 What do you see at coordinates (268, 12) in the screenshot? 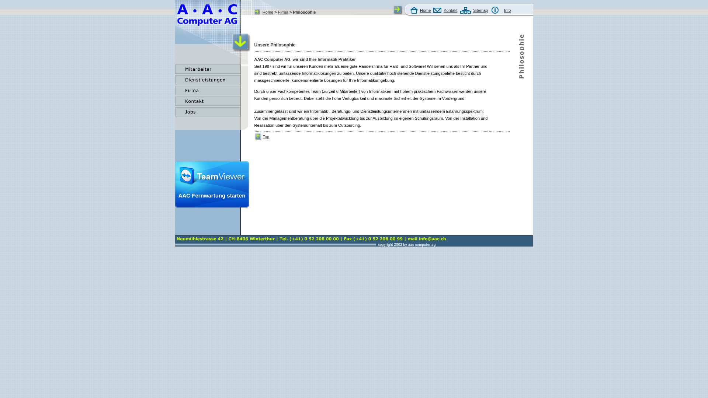
I see `Home` at bounding box center [268, 12].